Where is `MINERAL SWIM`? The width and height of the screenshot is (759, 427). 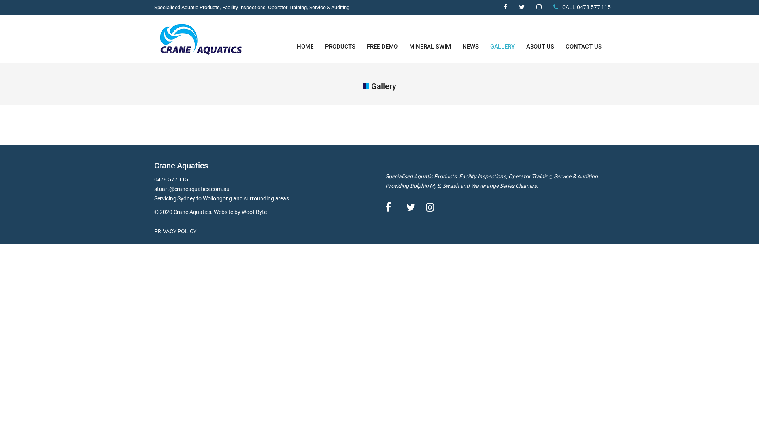
MINERAL SWIM is located at coordinates (430, 47).